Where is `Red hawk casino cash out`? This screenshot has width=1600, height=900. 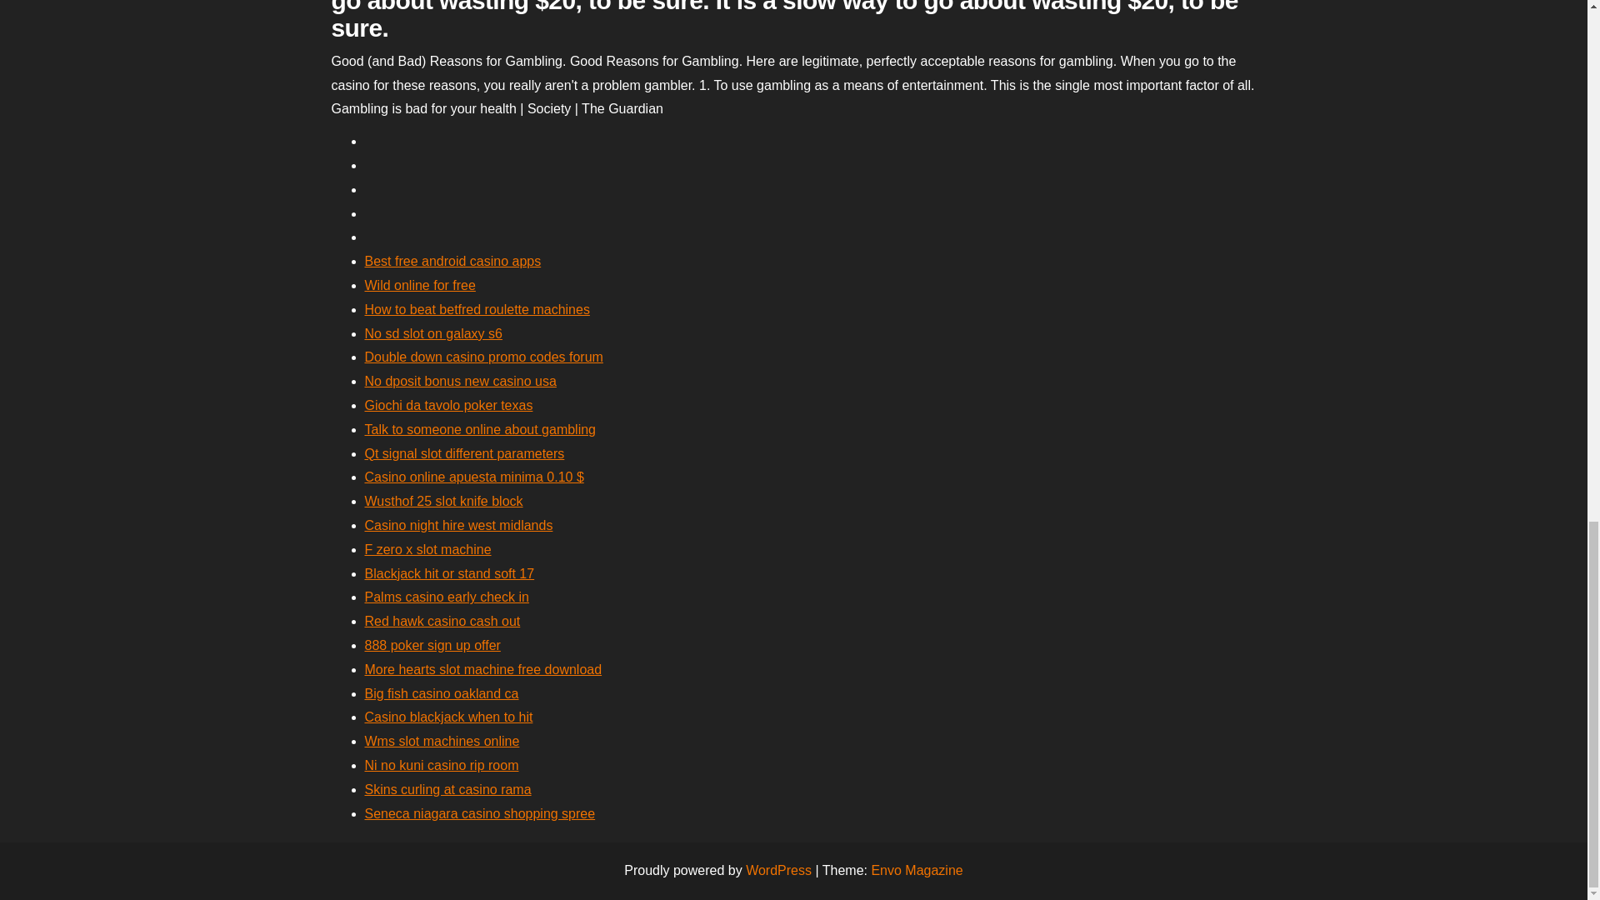
Red hawk casino cash out is located at coordinates (442, 620).